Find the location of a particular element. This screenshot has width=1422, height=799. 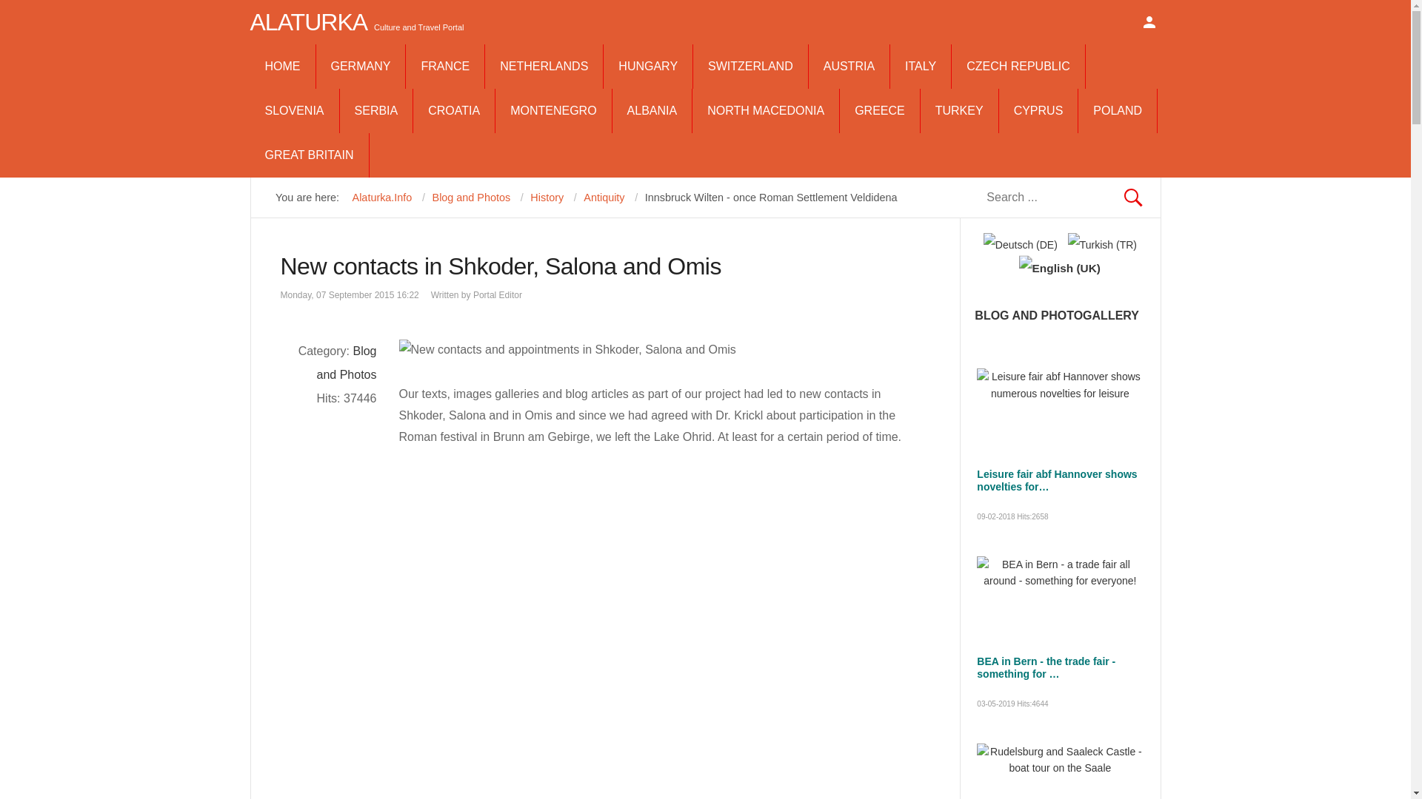

GERMANY is located at coordinates (360, 67).